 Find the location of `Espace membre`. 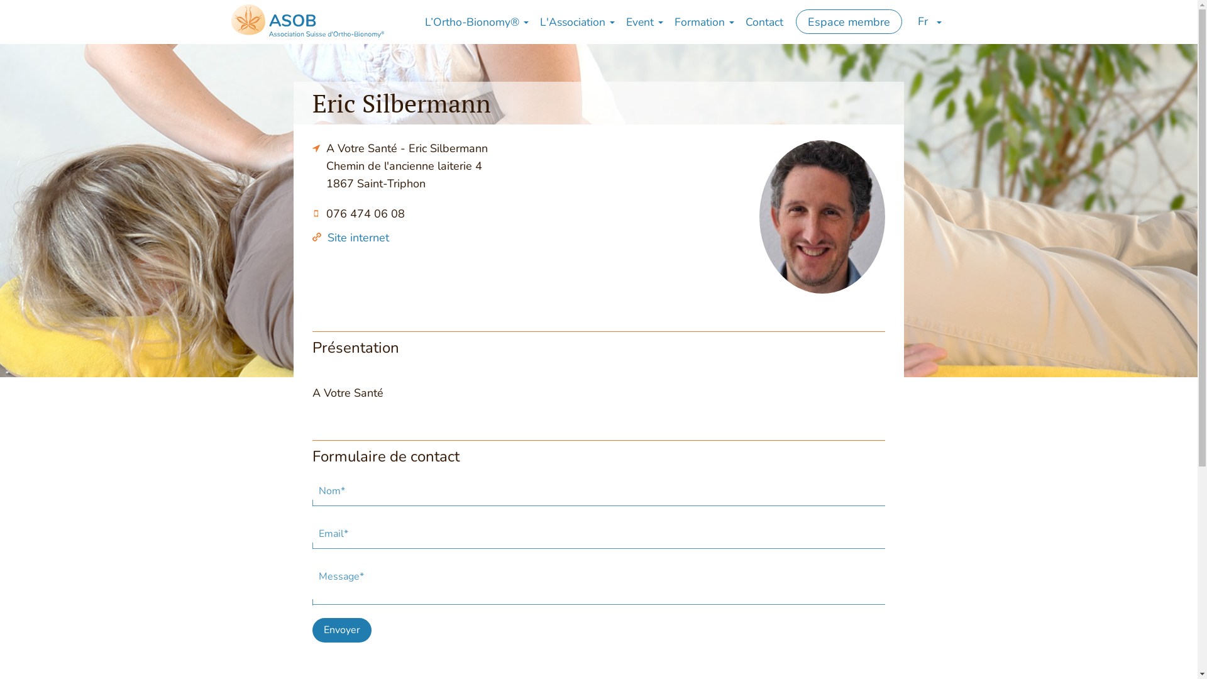

Espace membre is located at coordinates (849, 21).